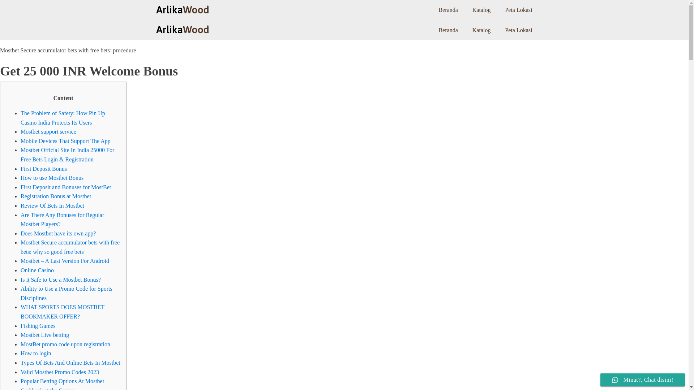  What do you see at coordinates (66, 187) in the screenshot?
I see `First Deposit and Bonuses for MostBet` at bounding box center [66, 187].